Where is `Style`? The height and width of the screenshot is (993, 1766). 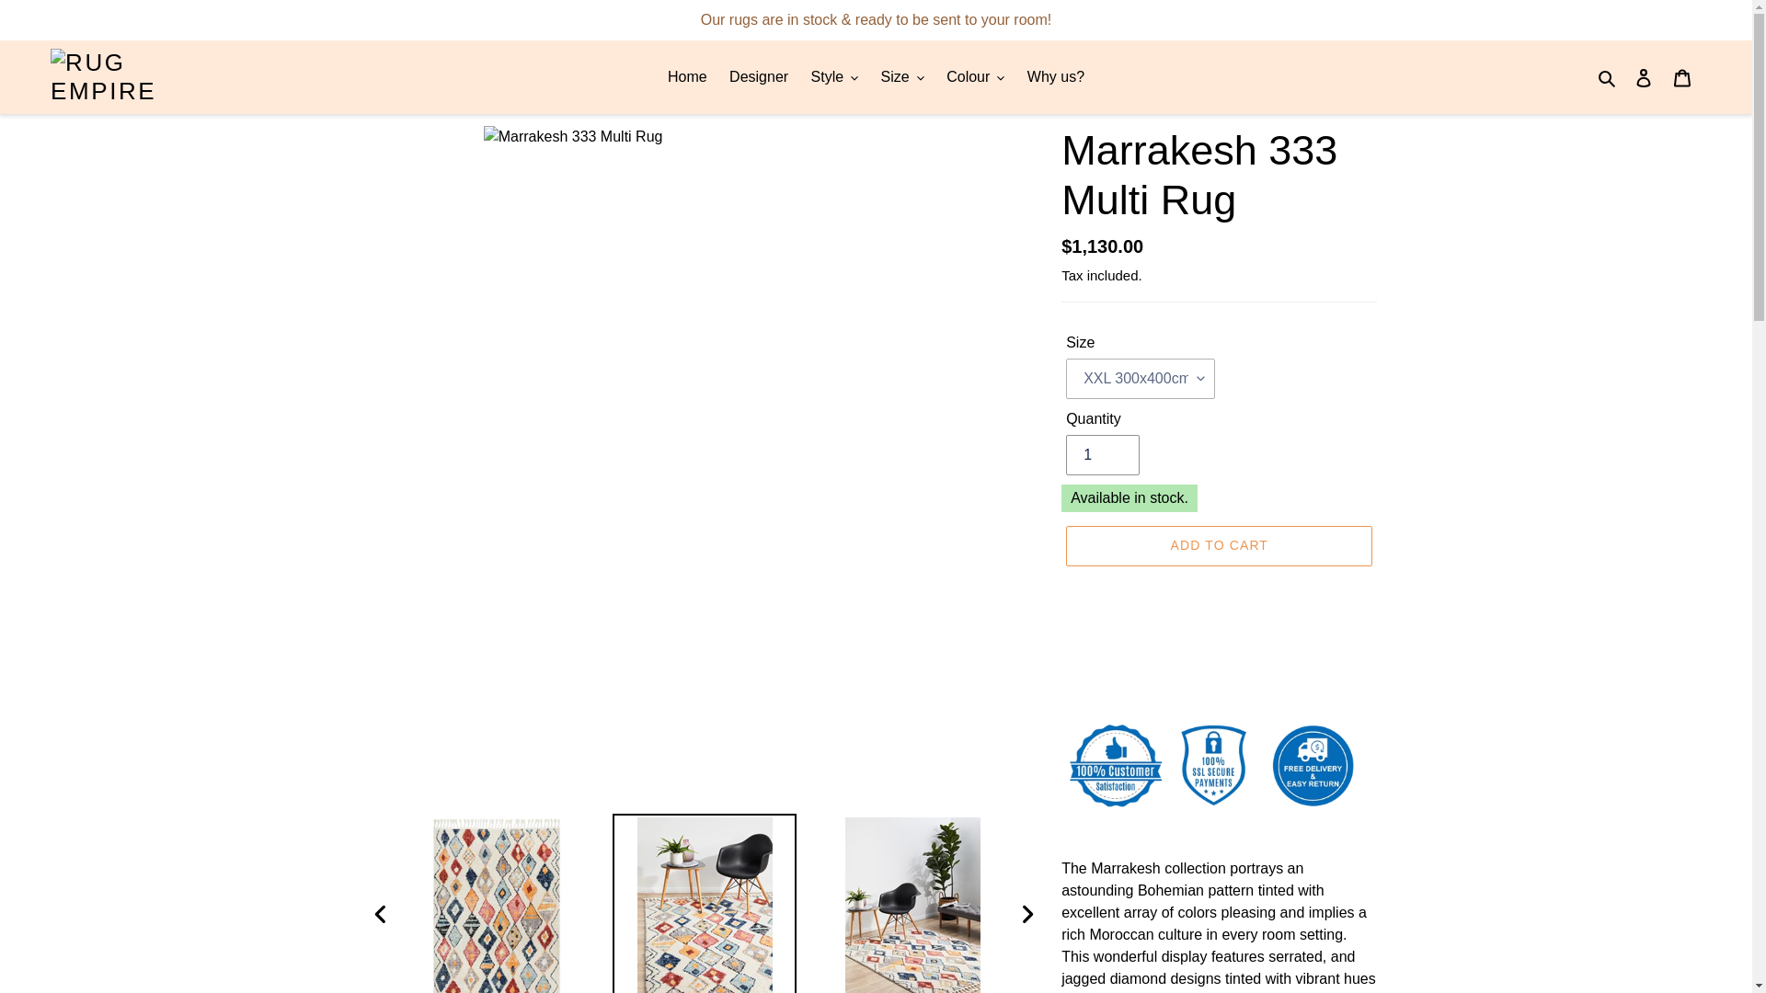 Style is located at coordinates (835, 77).